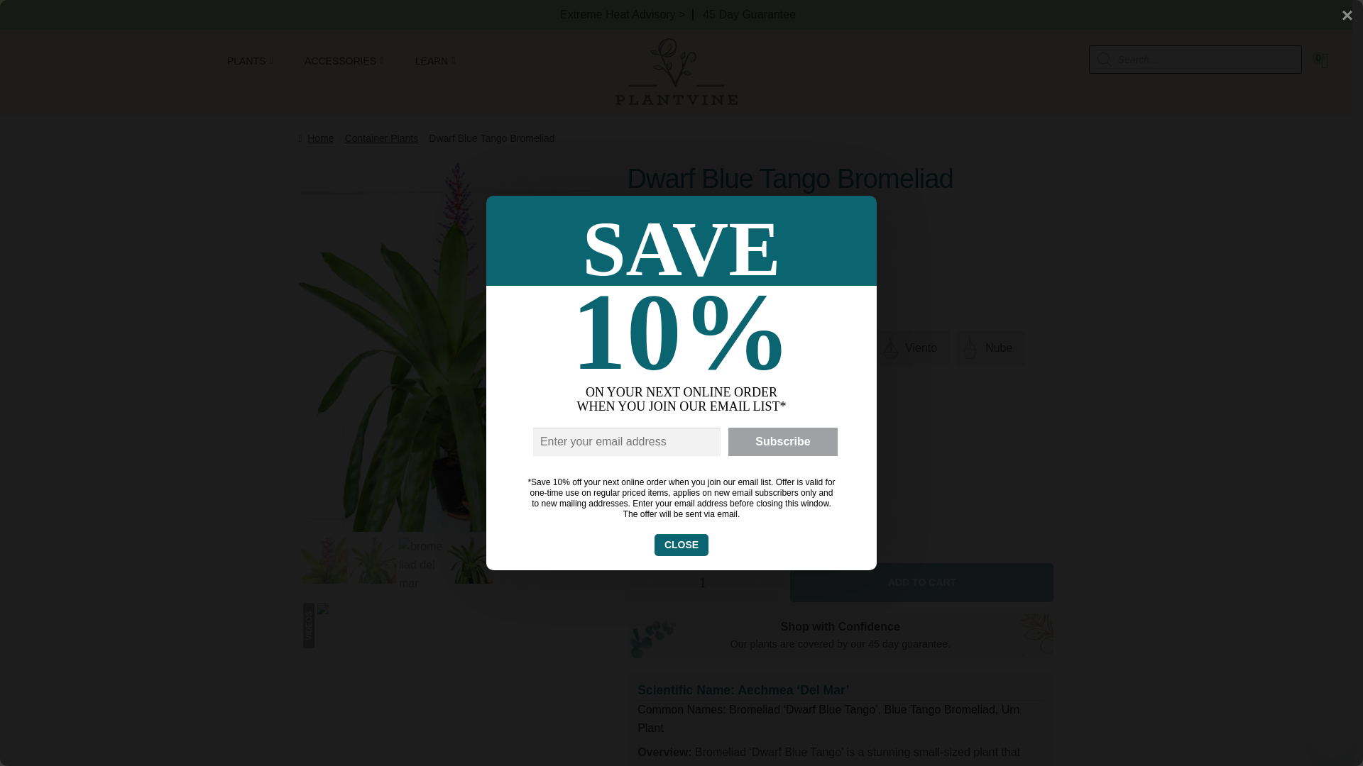 This screenshot has height=766, width=1363. Describe the element at coordinates (646, 474) in the screenshot. I see `35957` at that location.